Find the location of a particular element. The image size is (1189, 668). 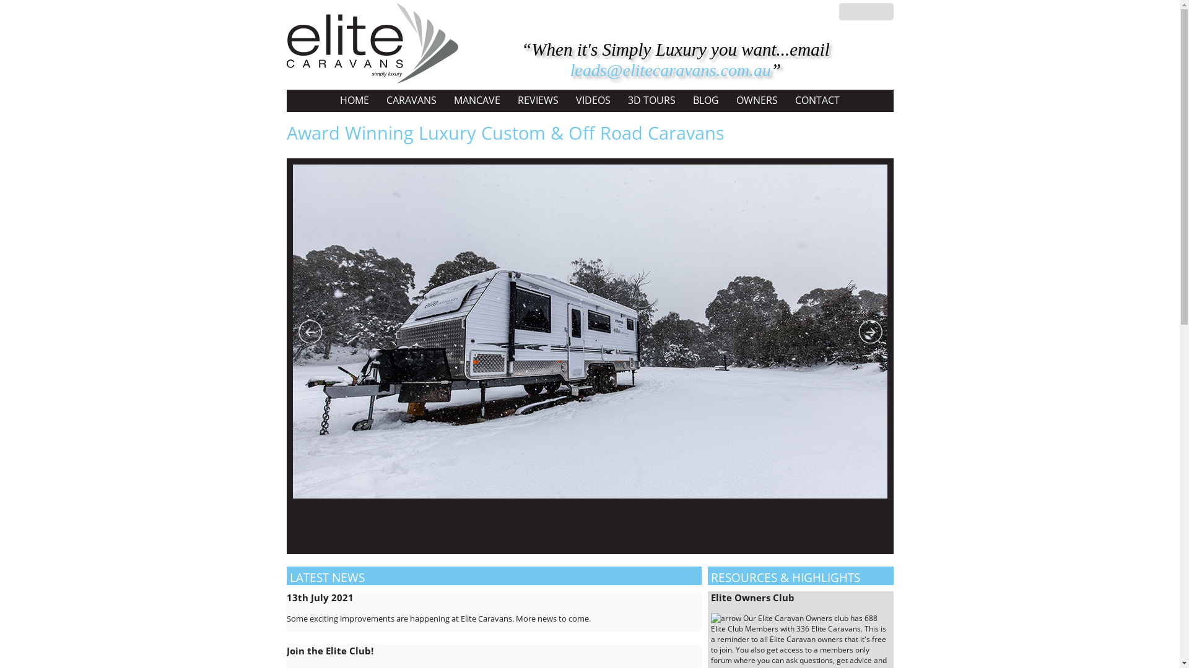

BLOG is located at coordinates (706, 100).